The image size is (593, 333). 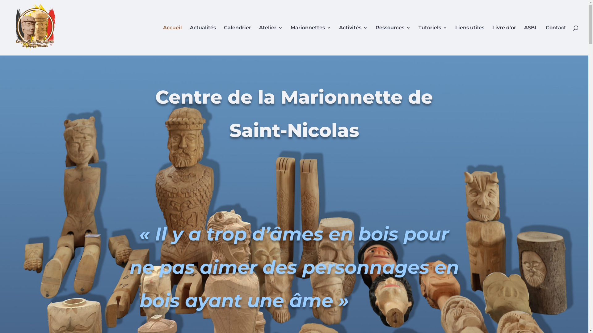 I want to click on Tutoriels, so click(x=433, y=41).